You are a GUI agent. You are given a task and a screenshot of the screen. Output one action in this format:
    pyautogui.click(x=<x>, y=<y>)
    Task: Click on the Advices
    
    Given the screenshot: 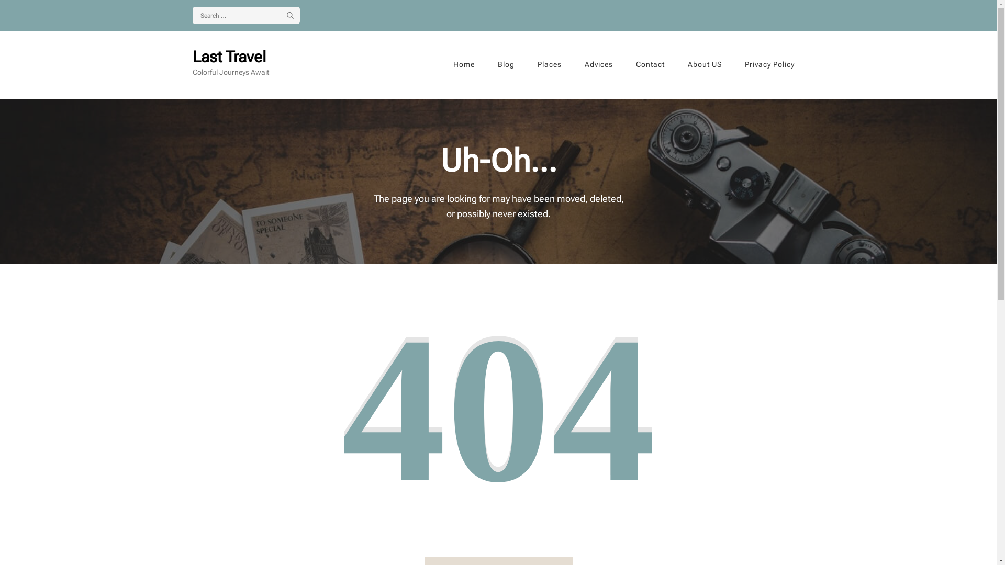 What is the action you would take?
    pyautogui.click(x=598, y=65)
    